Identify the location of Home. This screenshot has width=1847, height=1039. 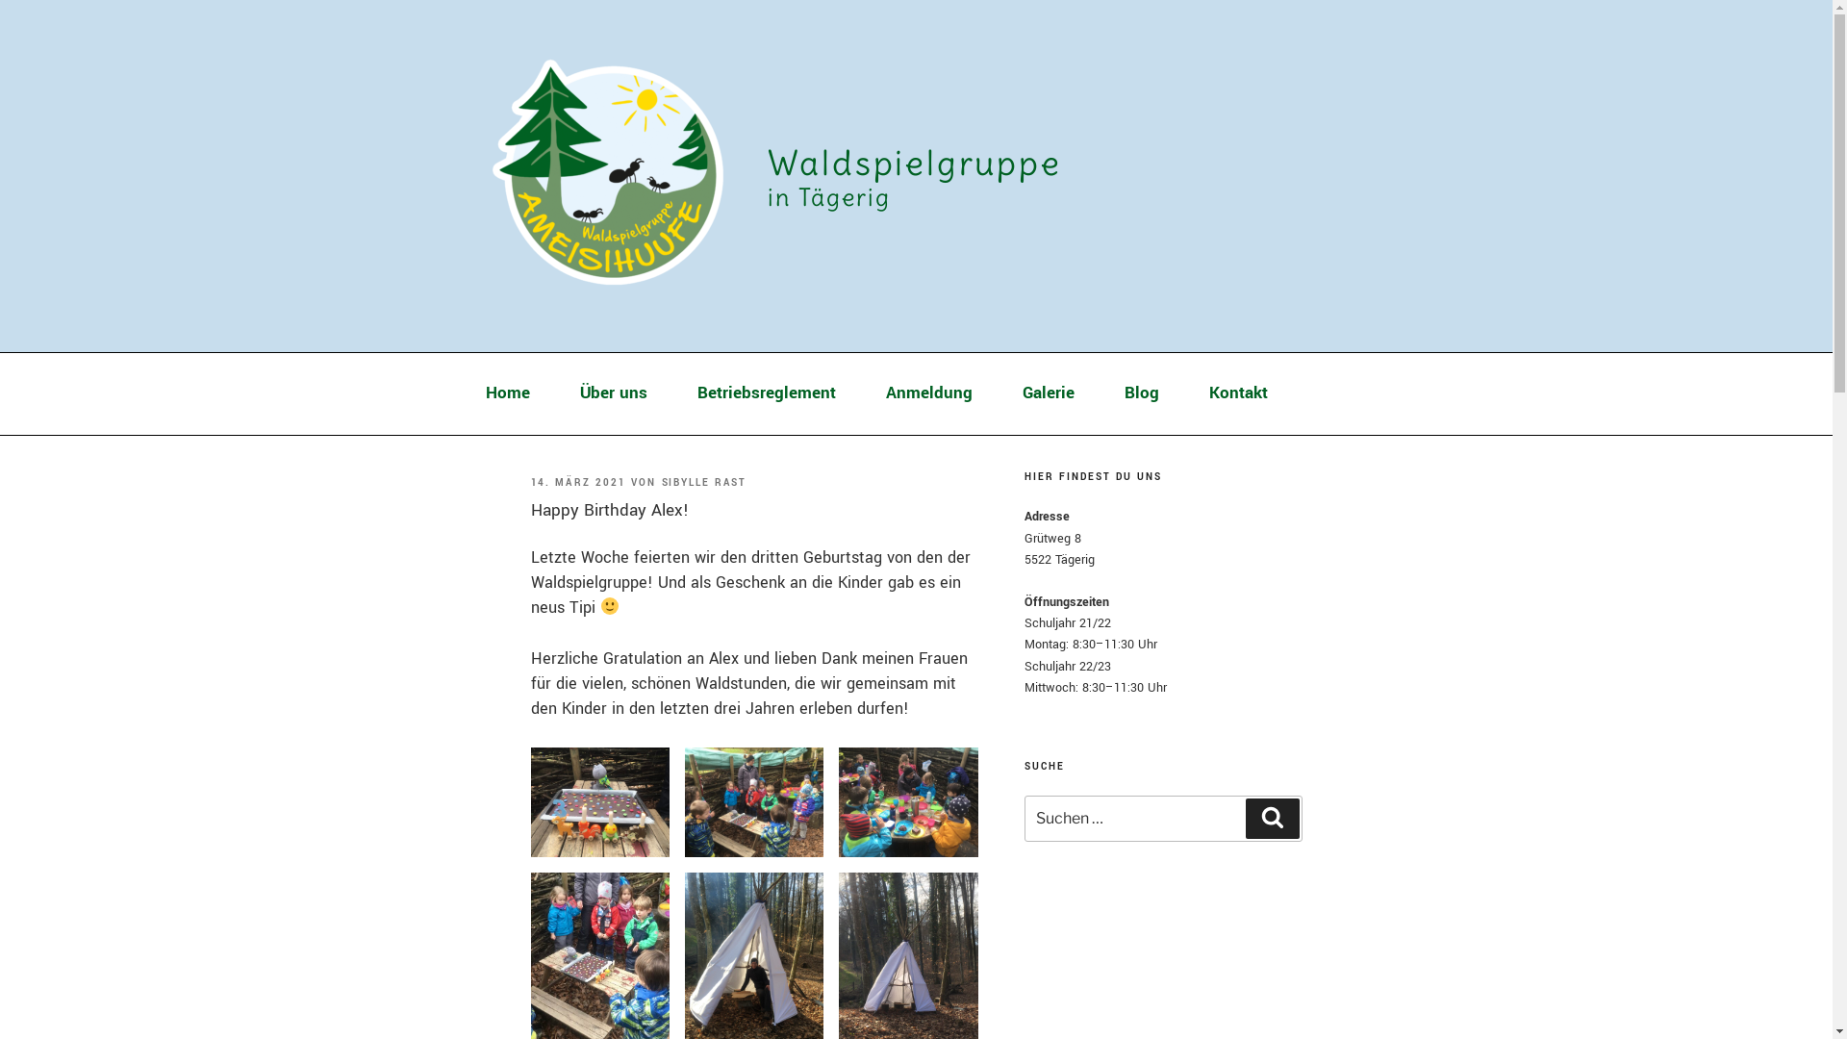
(507, 393).